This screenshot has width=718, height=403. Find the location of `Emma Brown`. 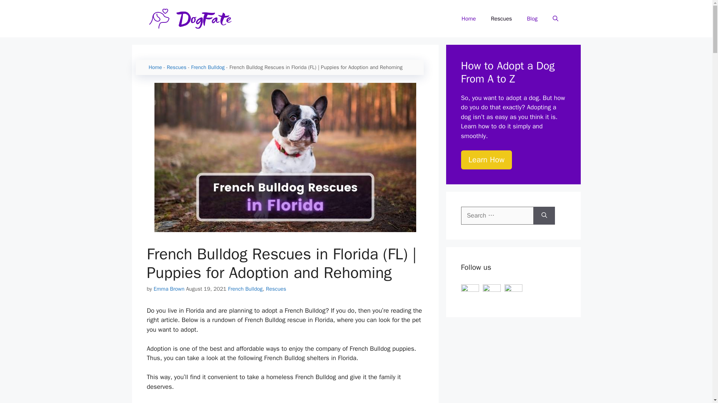

Emma Brown is located at coordinates (169, 289).